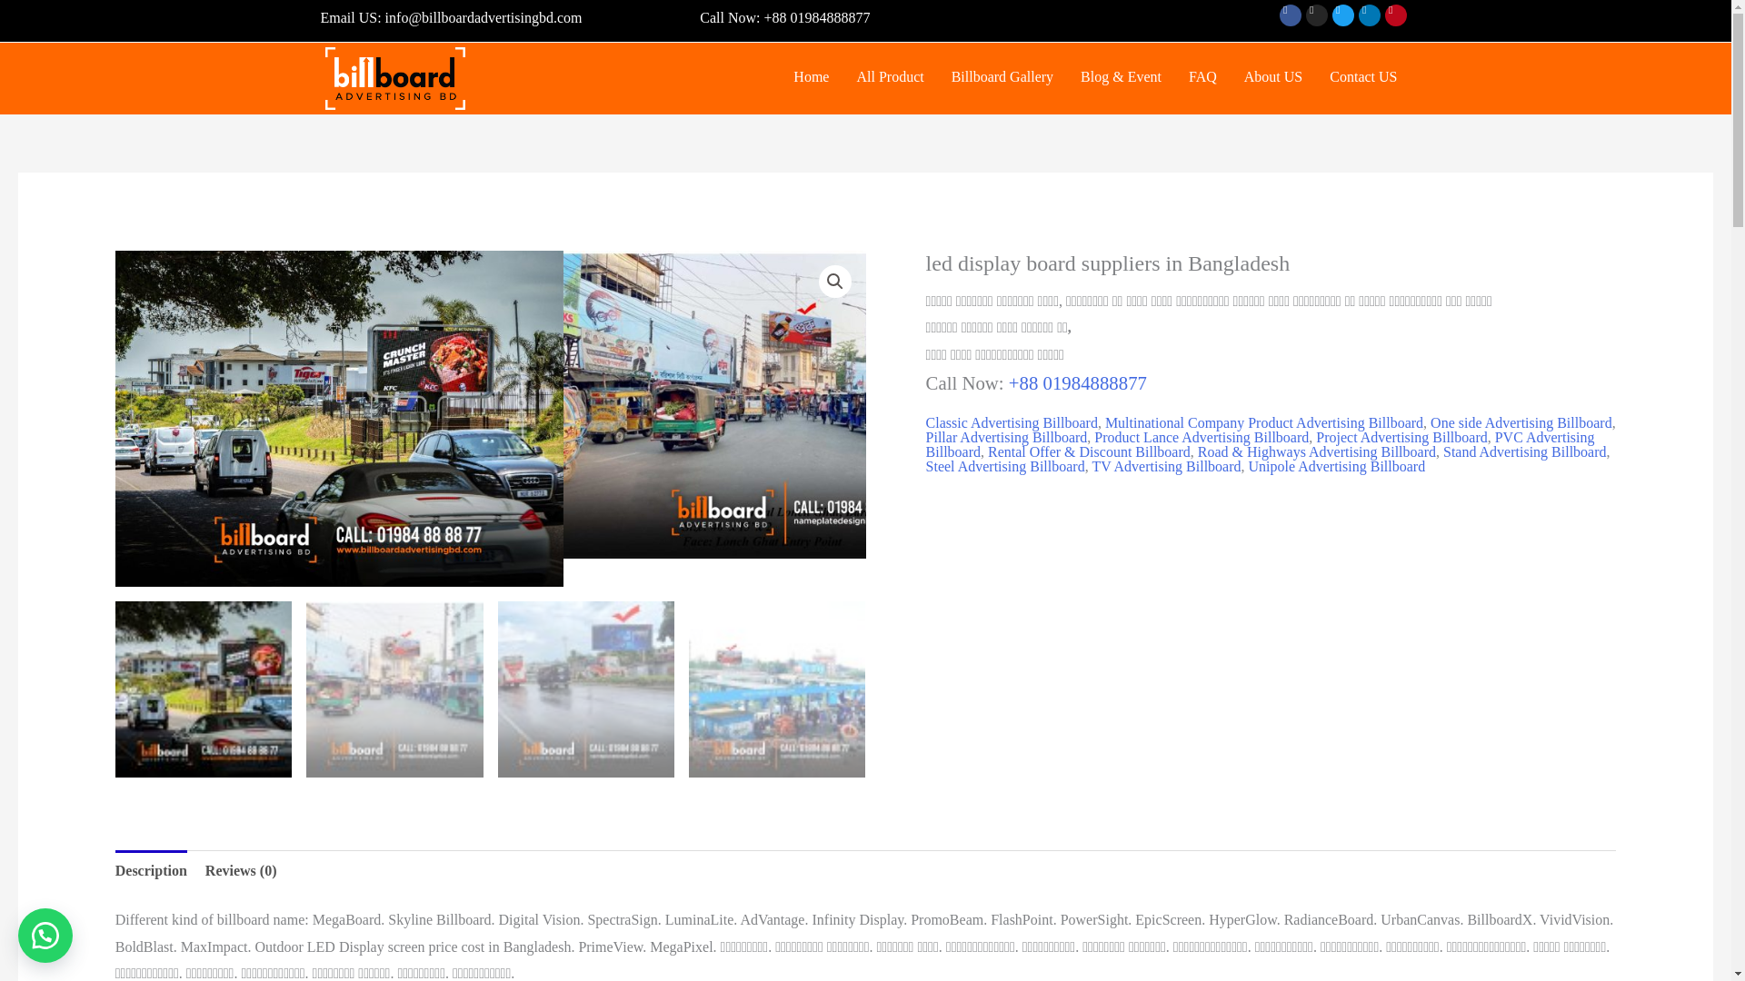 This screenshot has width=1745, height=981. Describe the element at coordinates (1369, 15) in the screenshot. I see `Linkedin` at that location.